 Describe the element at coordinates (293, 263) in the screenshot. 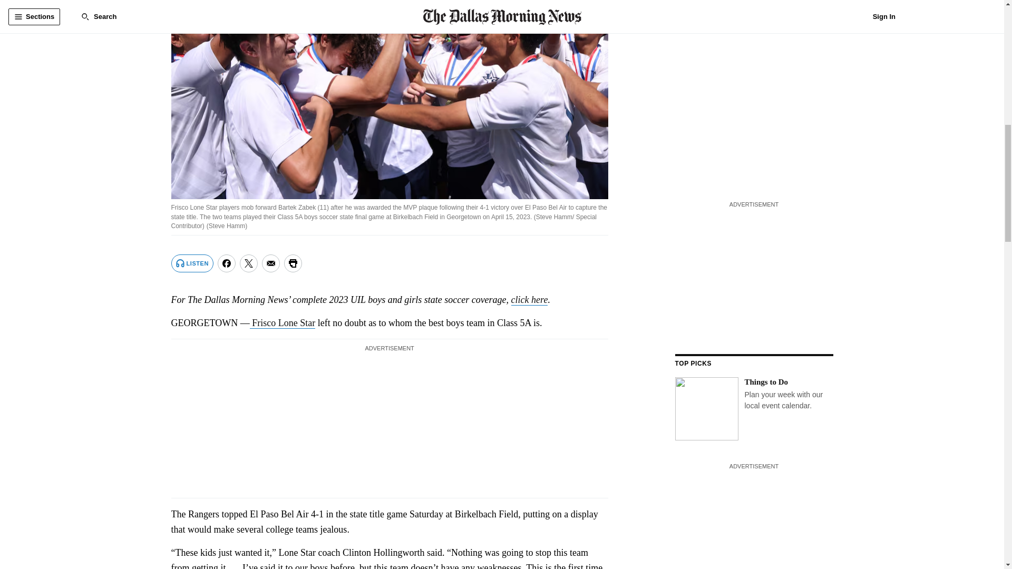

I see `Print` at that location.